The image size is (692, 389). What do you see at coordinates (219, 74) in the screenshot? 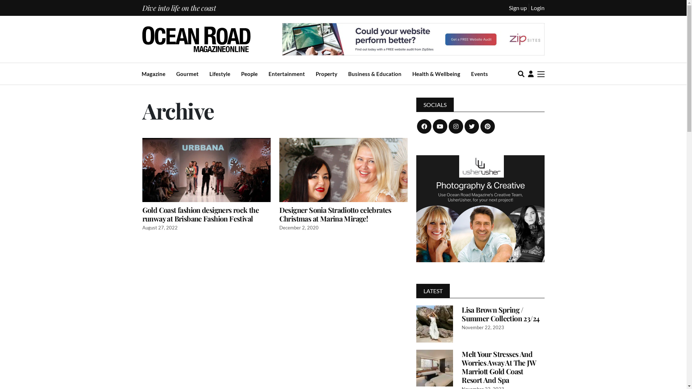
I see `Lifestyle` at bounding box center [219, 74].